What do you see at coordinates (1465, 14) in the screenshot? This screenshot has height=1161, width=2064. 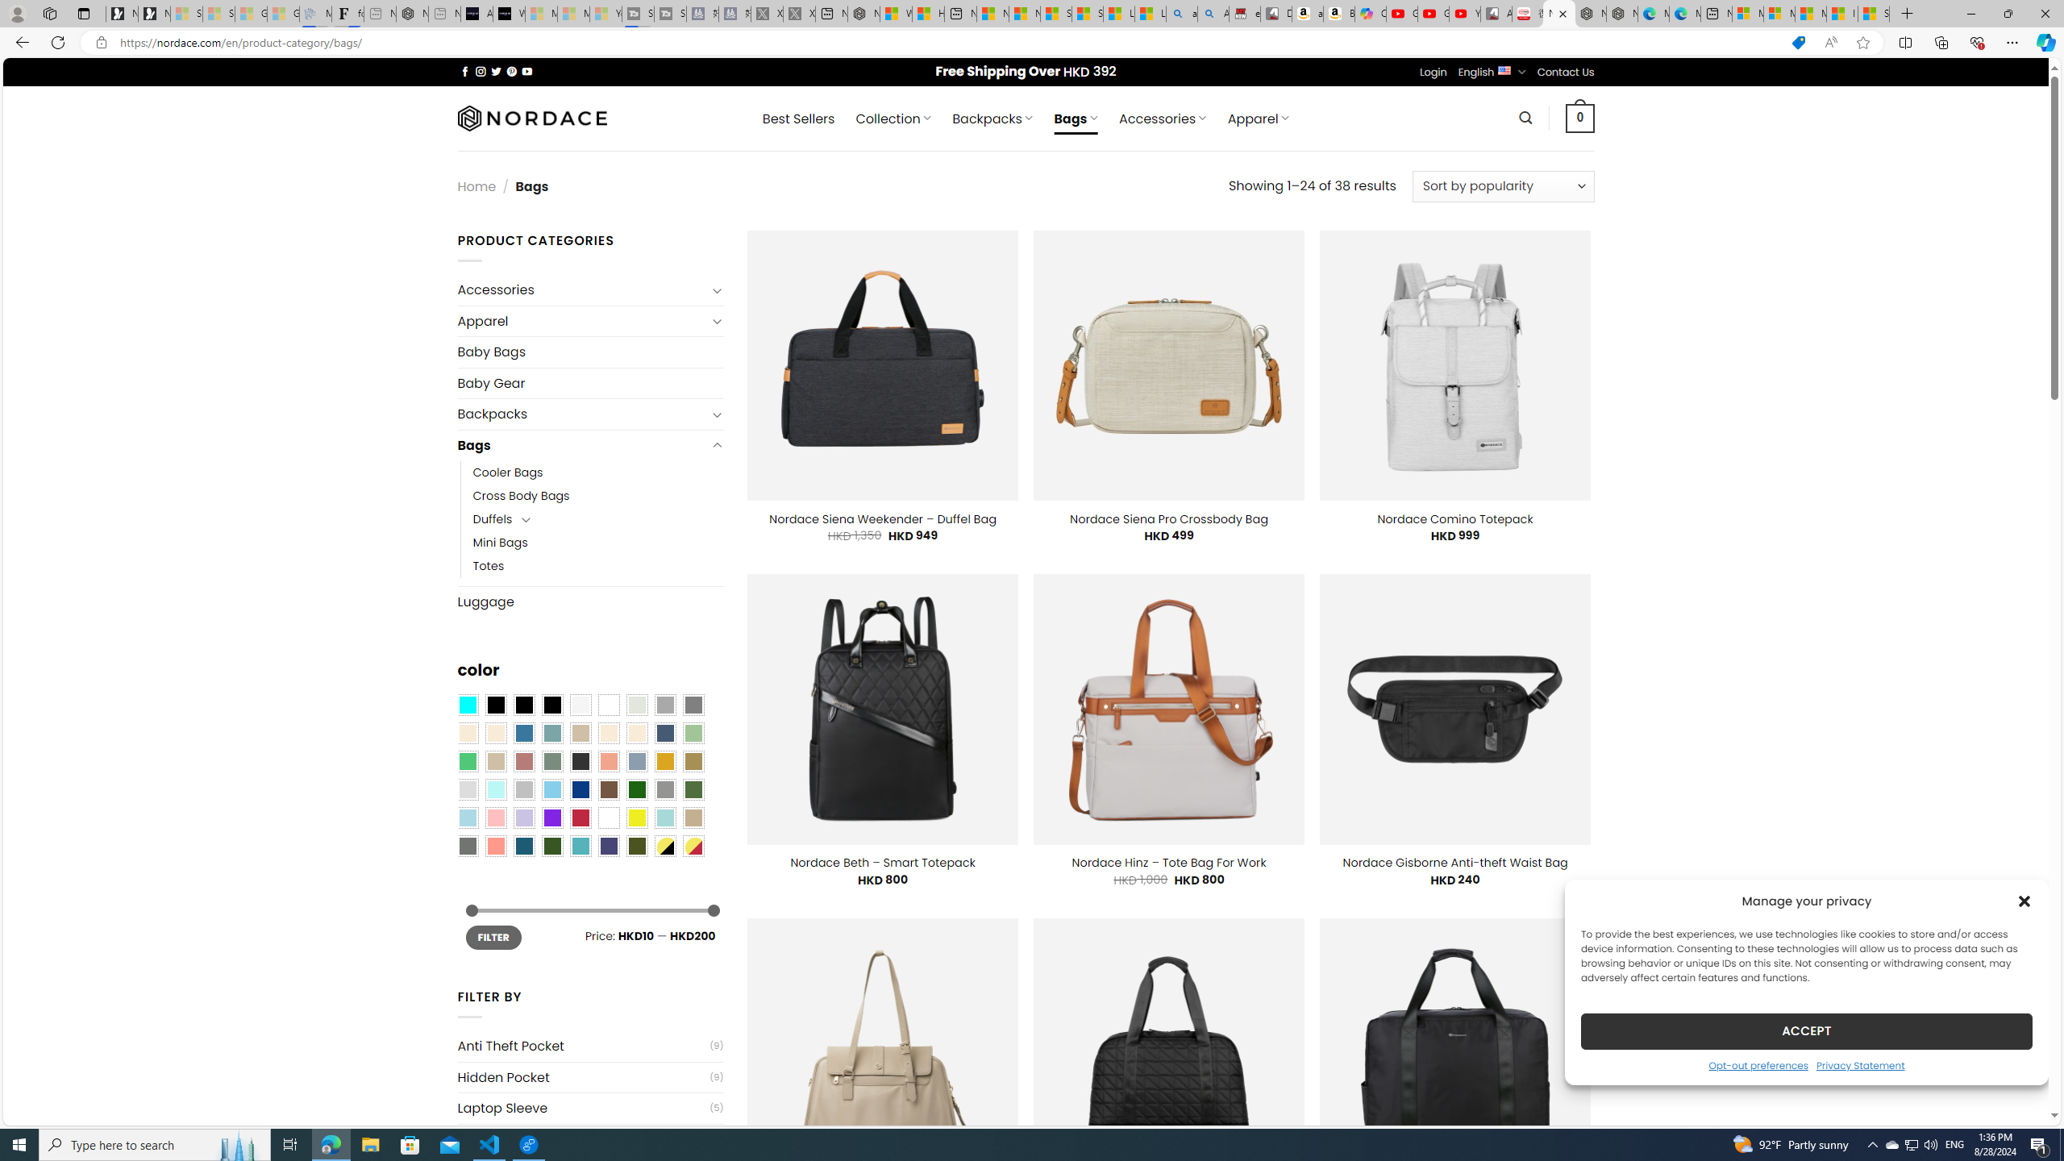 I see `YouTube Kids - An App Created for Kids to Explore Content` at bounding box center [1465, 14].